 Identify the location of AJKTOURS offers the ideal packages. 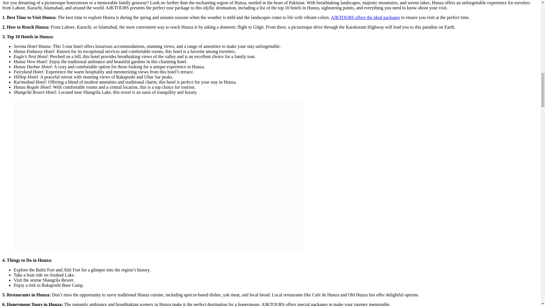
(365, 17).